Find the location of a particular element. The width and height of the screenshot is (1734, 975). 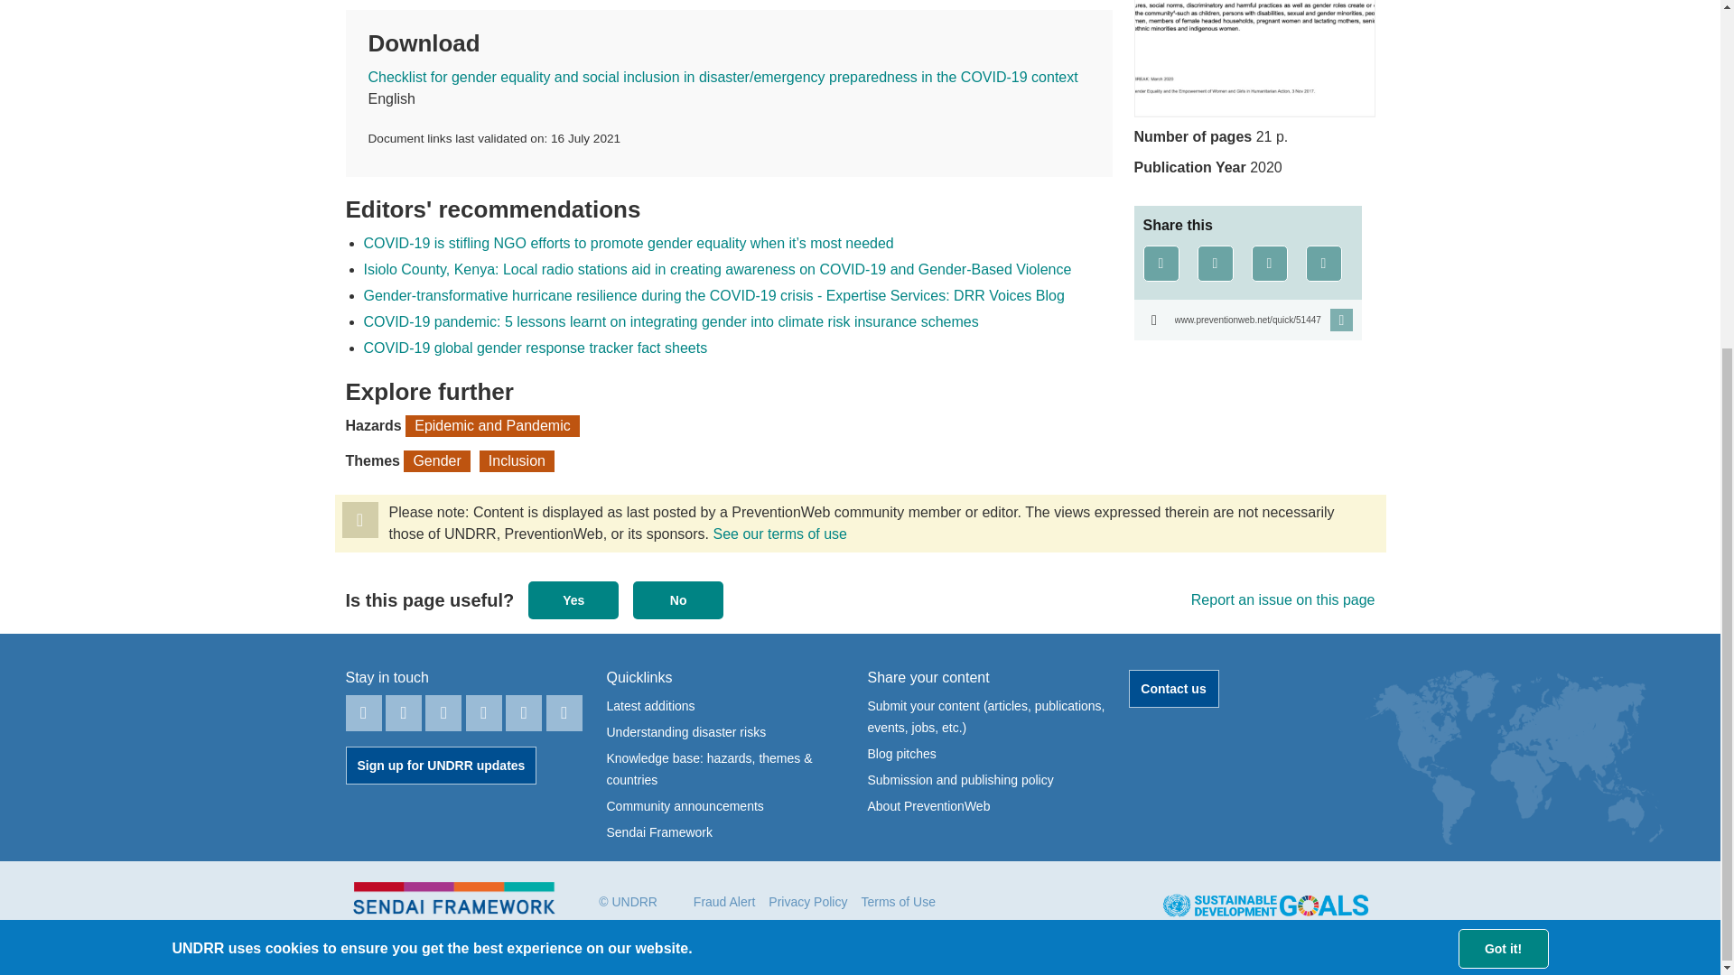

COVID-19 global gender response tracker fact sheets is located at coordinates (535, 348).